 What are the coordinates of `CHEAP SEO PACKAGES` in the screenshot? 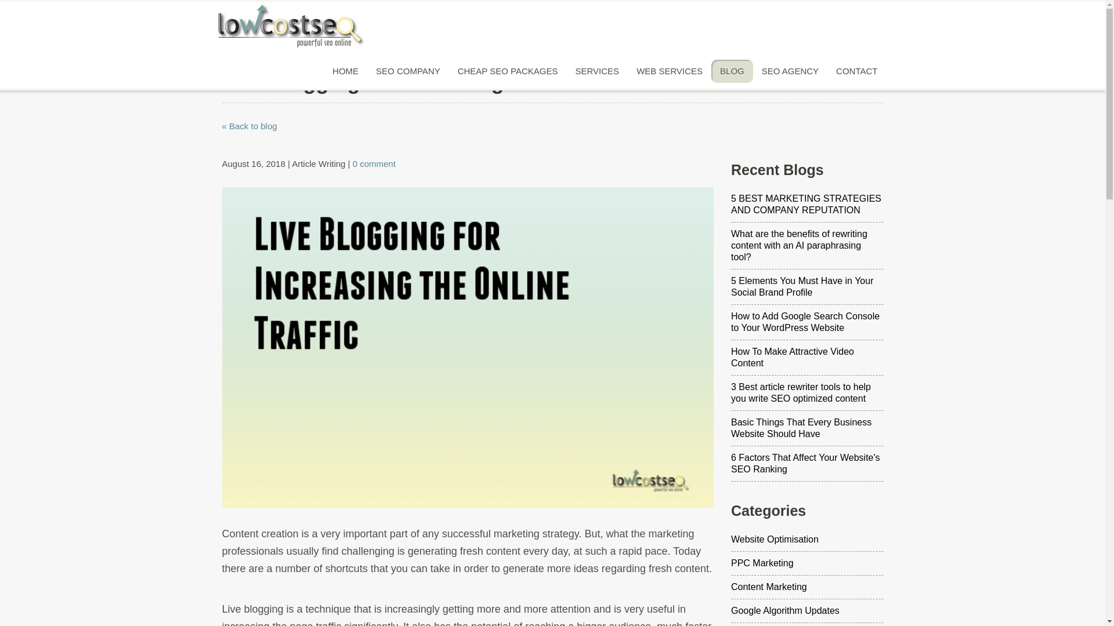 It's located at (508, 71).